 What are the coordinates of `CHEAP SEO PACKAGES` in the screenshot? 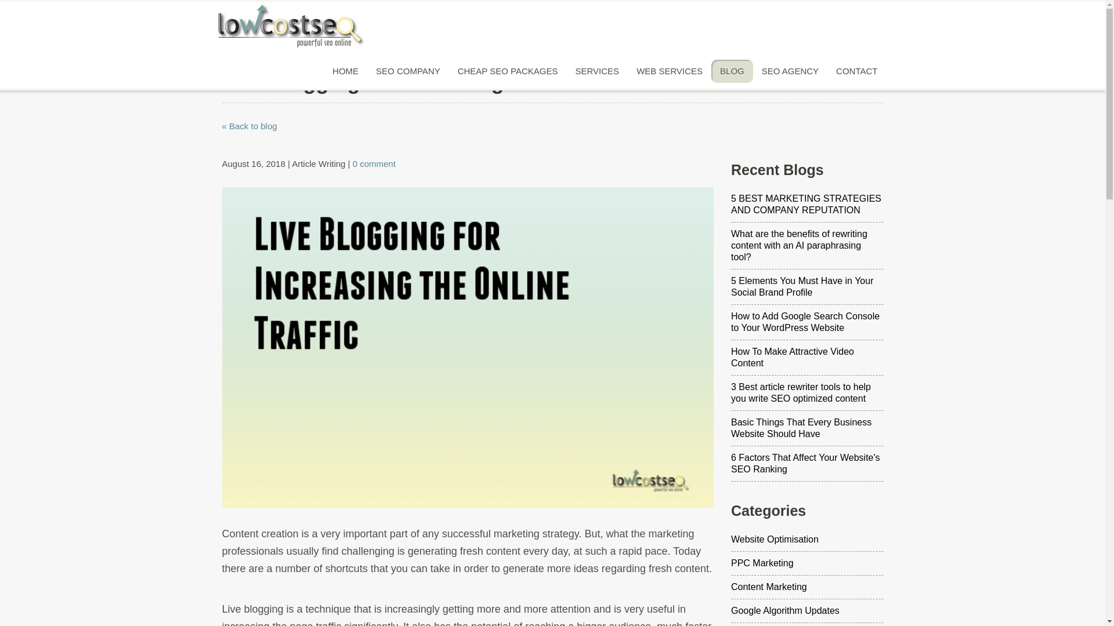 It's located at (508, 71).